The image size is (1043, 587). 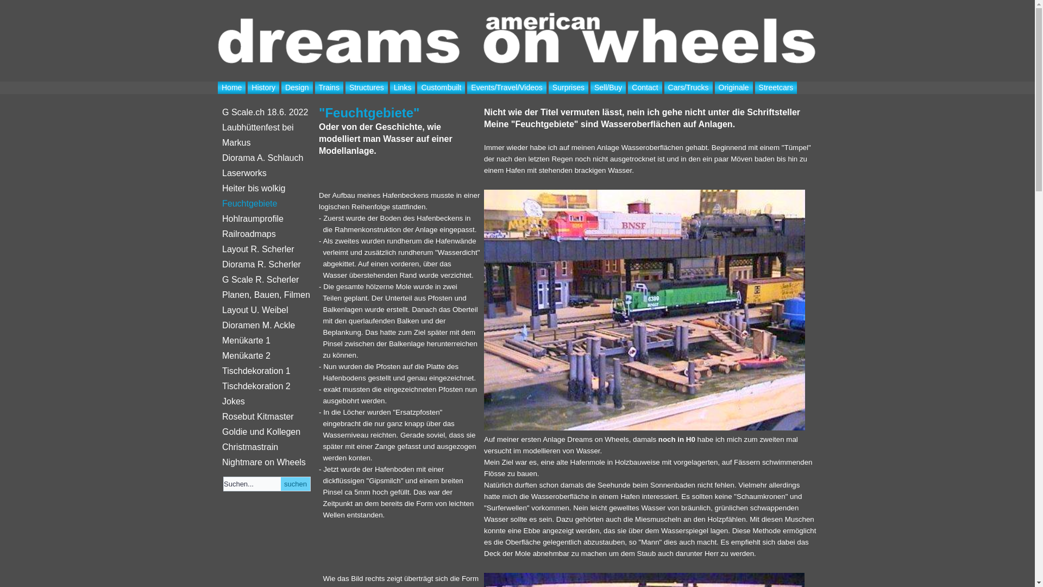 What do you see at coordinates (267, 265) in the screenshot?
I see `Diorama R. Scherler` at bounding box center [267, 265].